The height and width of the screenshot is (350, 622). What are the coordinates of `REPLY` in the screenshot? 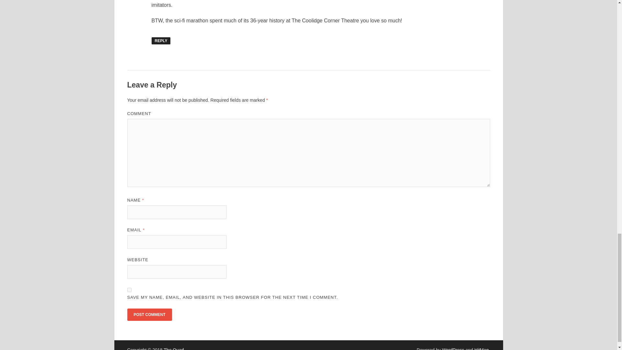 It's located at (161, 41).